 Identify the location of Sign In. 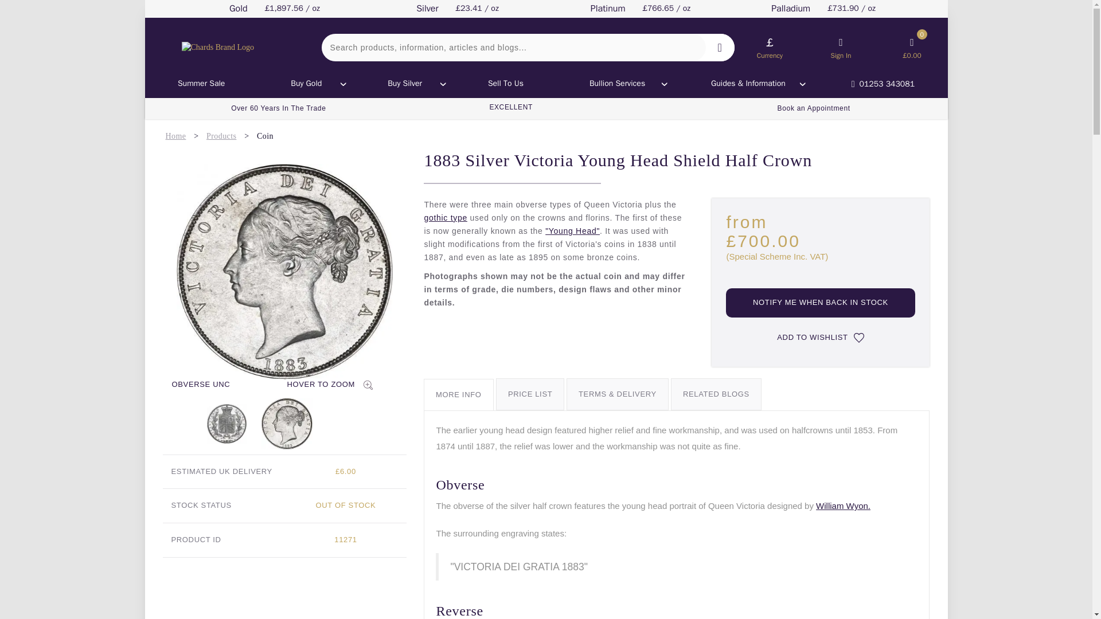
(841, 47).